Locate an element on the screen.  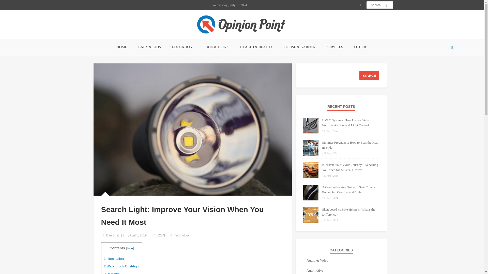
EDUCATION is located at coordinates (182, 47).